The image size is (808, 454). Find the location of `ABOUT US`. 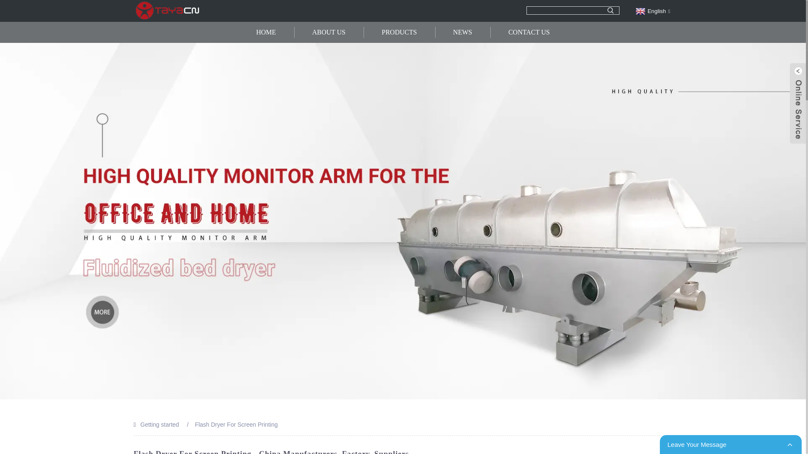

ABOUT US is located at coordinates (329, 32).